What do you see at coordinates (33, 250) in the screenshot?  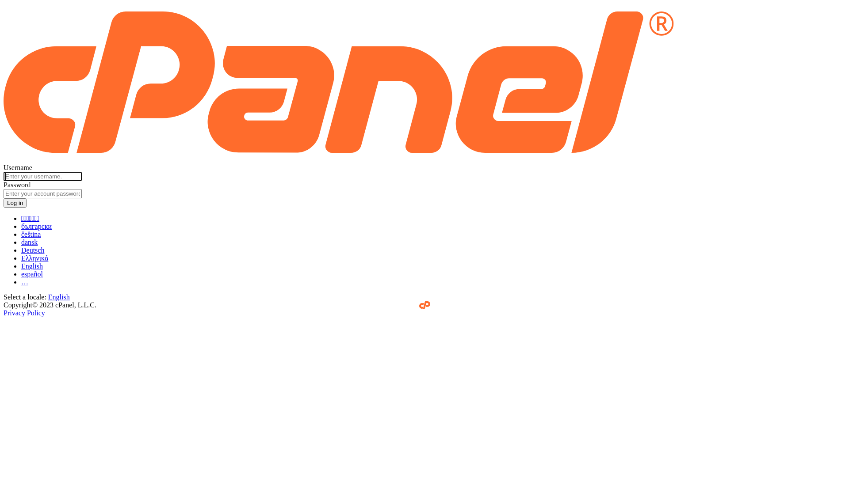 I see `Deutsch` at bounding box center [33, 250].